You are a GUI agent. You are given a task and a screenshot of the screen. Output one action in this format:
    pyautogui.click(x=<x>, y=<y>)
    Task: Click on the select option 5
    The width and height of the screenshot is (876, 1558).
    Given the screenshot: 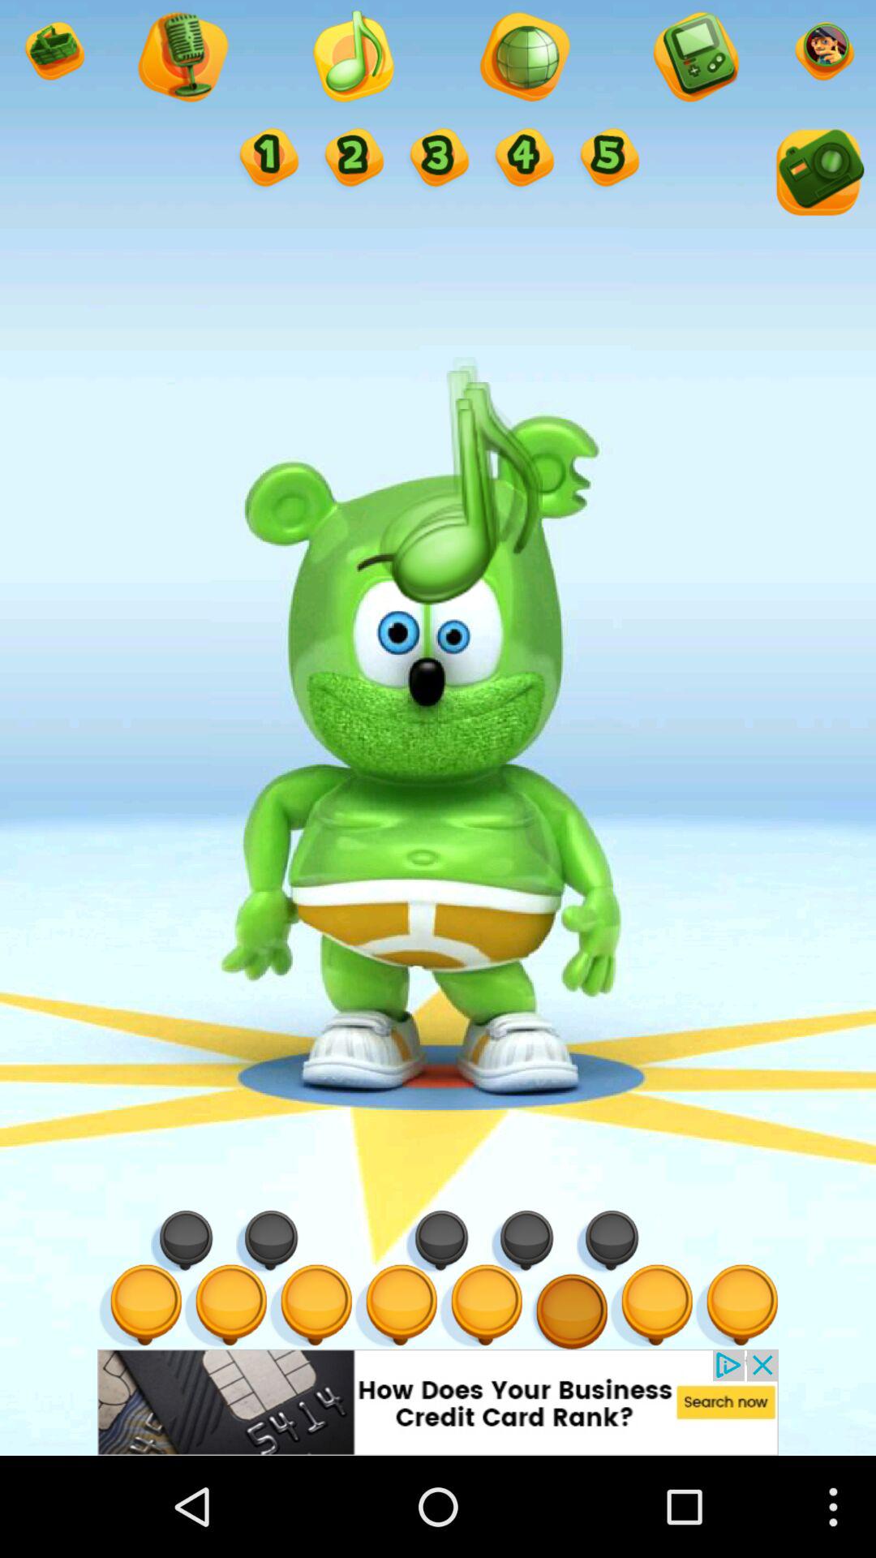 What is the action you would take?
    pyautogui.click(x=608, y=159)
    